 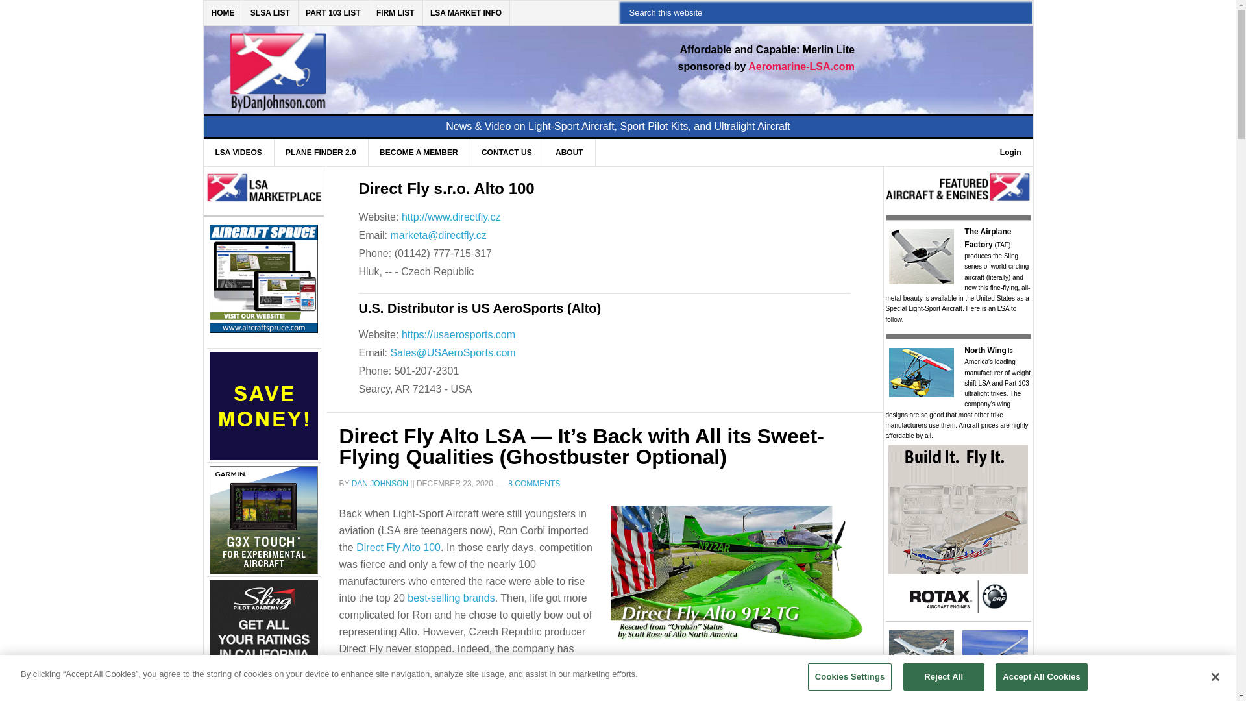 I want to click on BYDANJOHNSON.COM, so click(x=402, y=62).